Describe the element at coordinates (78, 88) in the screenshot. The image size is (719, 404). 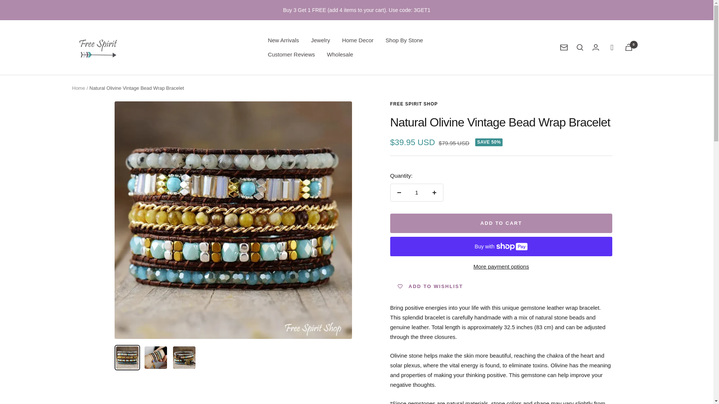
I see `Home` at that location.